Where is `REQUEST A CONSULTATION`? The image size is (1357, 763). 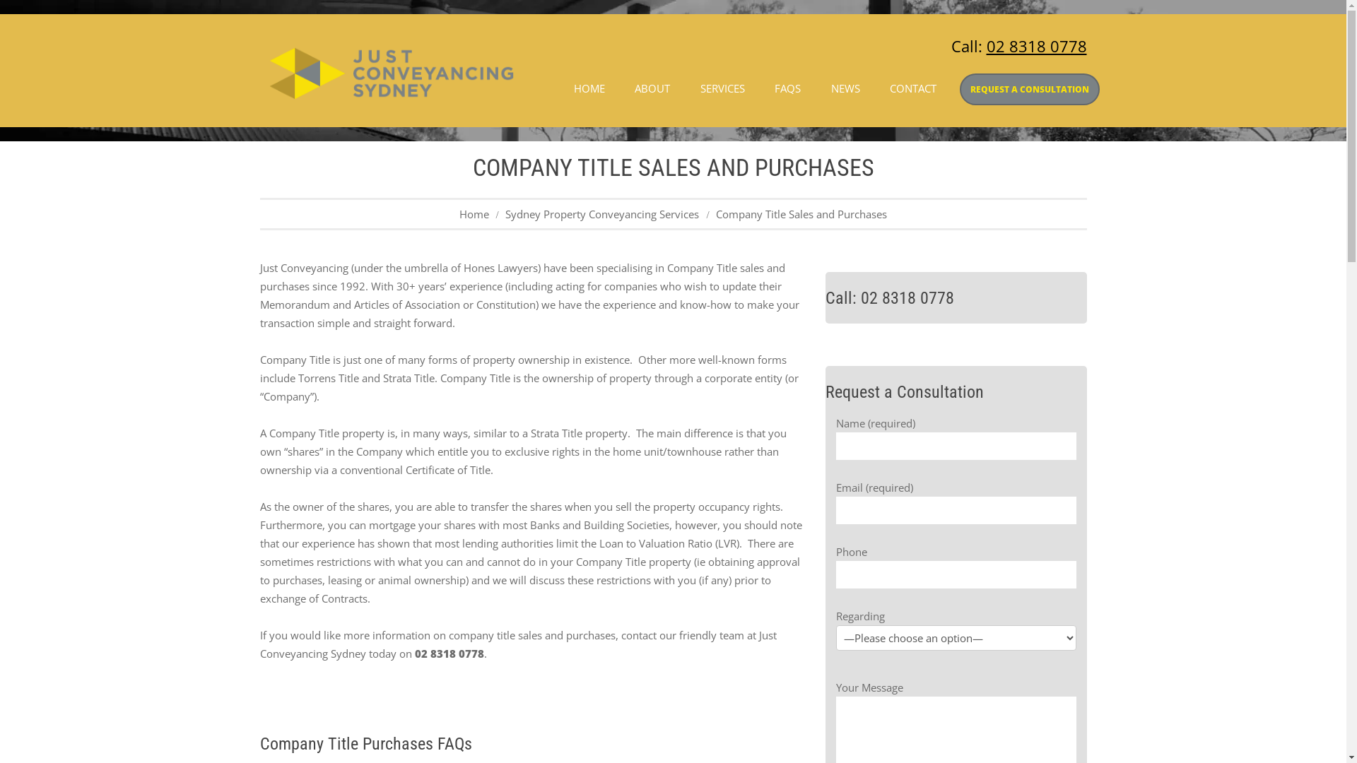 REQUEST A CONSULTATION is located at coordinates (1030, 89).